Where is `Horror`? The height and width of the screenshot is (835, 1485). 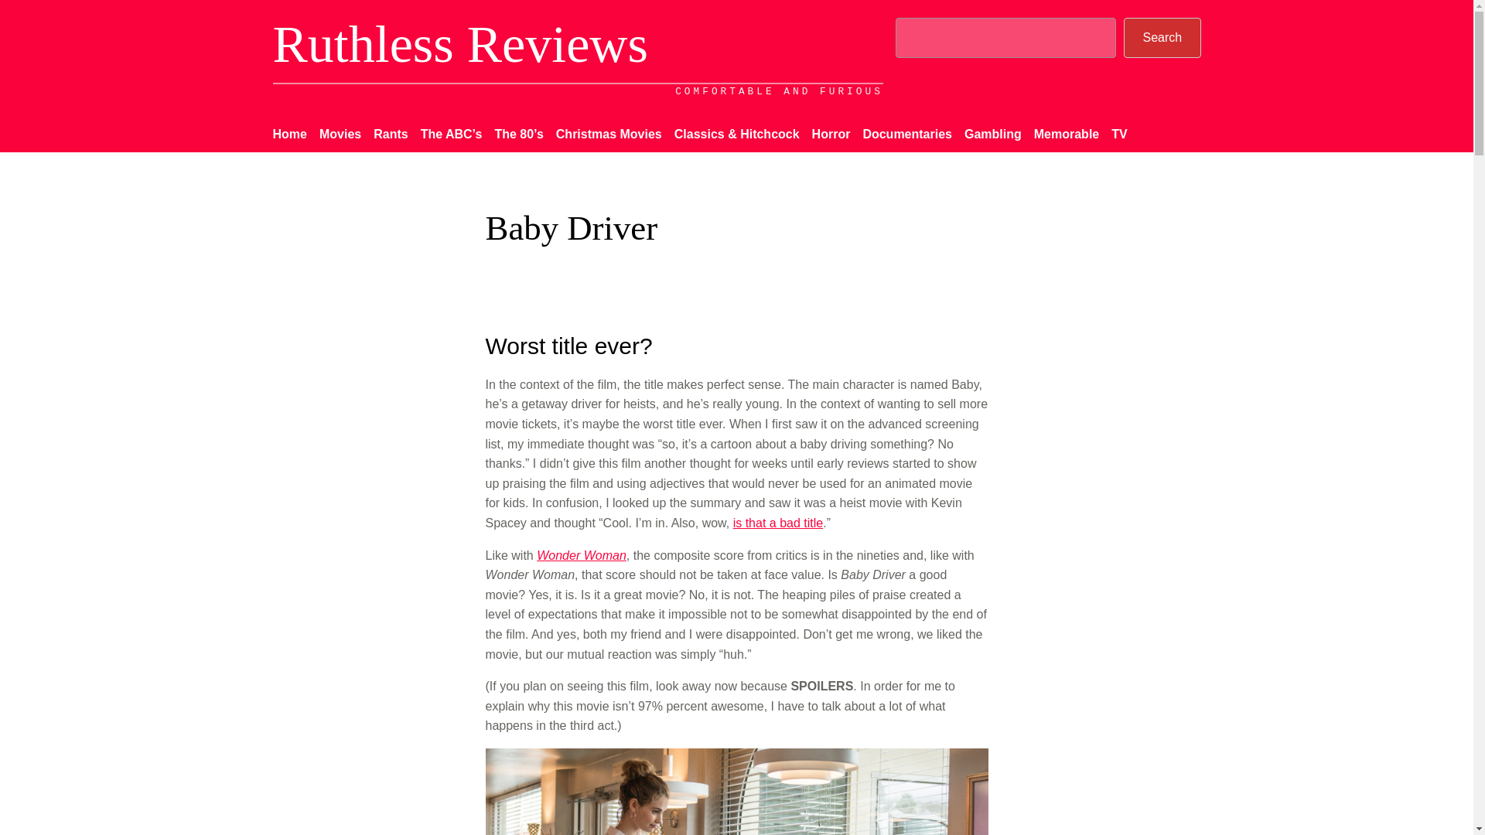
Horror is located at coordinates (831, 134).